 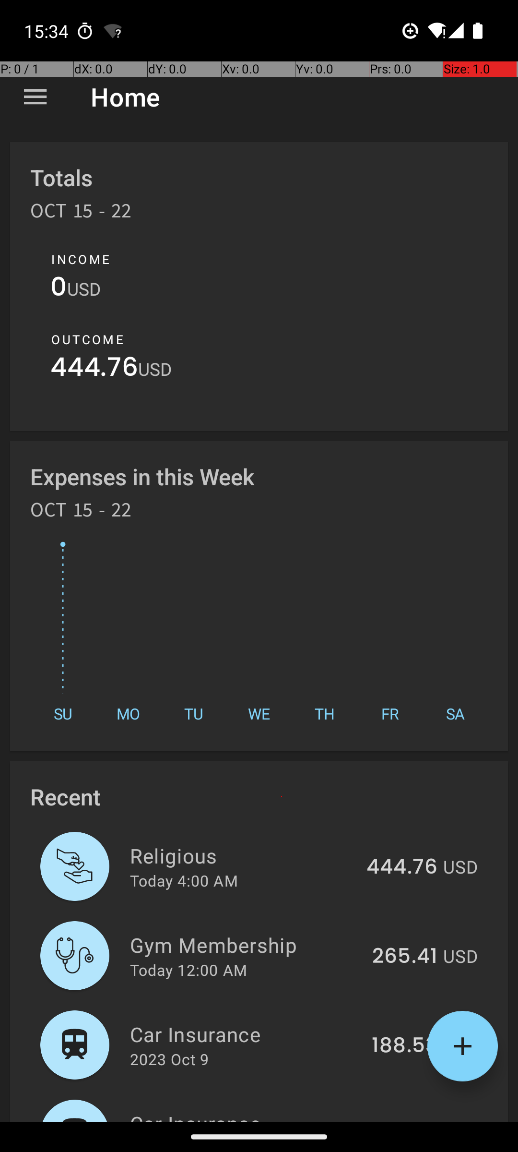 I want to click on 188.53, so click(x=405, y=1046).